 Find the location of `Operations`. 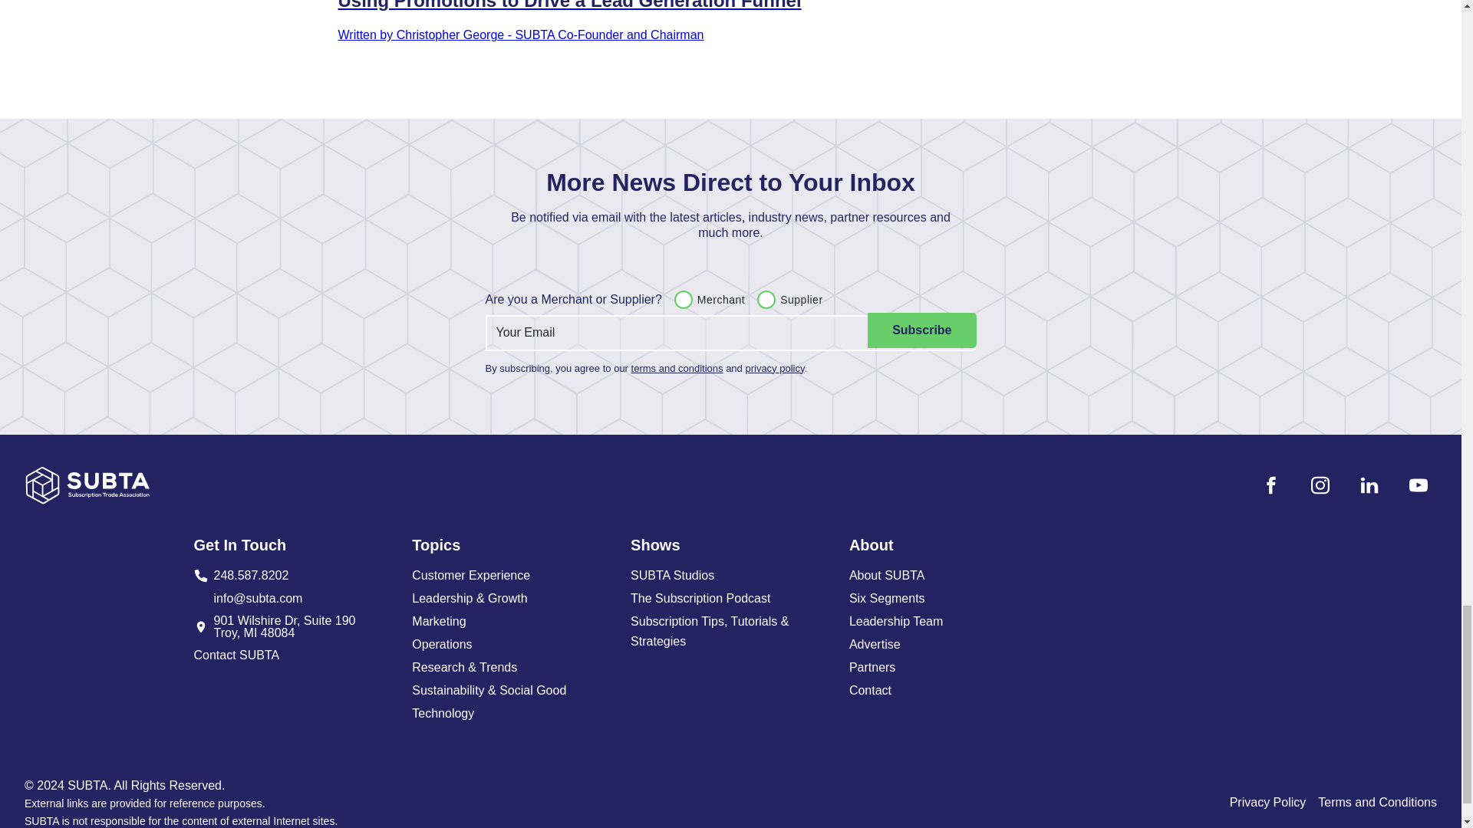

Operations is located at coordinates (293, 655).